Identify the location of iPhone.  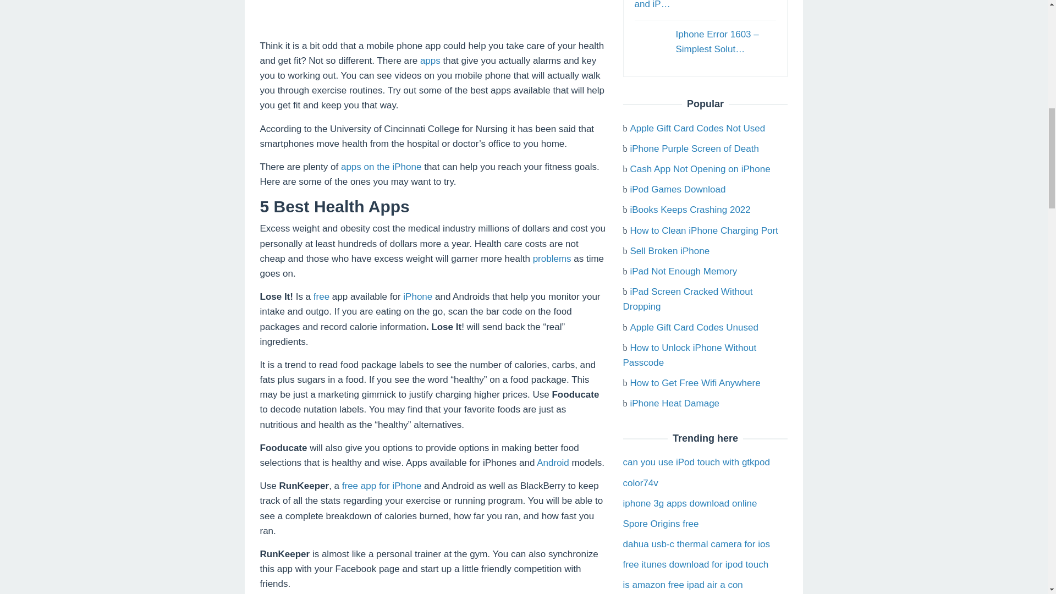
(417, 296).